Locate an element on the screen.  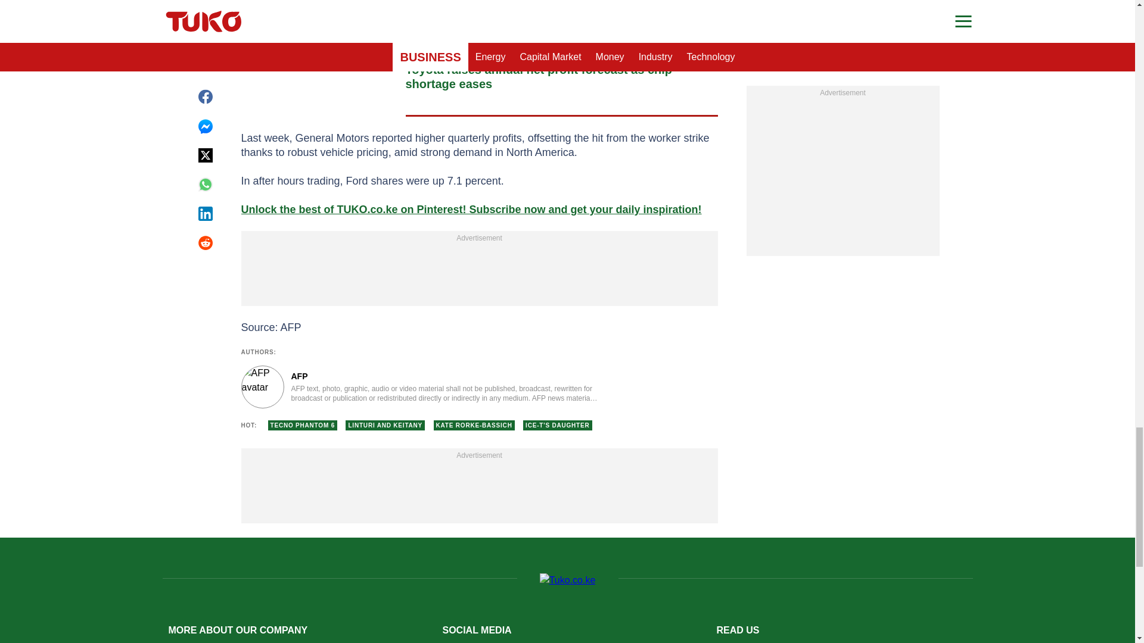
Author page is located at coordinates (419, 387).